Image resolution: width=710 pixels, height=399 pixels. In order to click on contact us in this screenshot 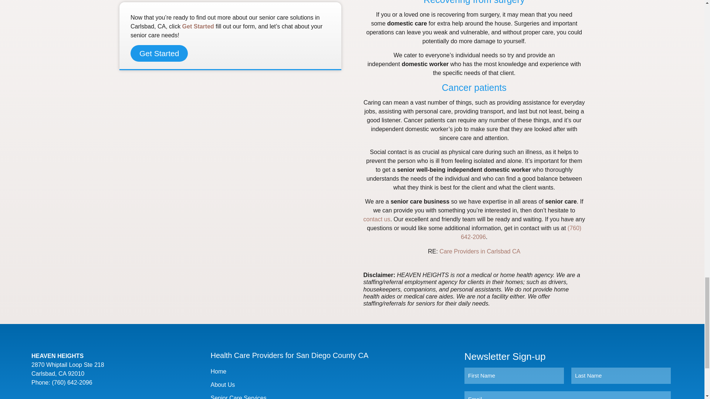, I will do `click(377, 219)`.